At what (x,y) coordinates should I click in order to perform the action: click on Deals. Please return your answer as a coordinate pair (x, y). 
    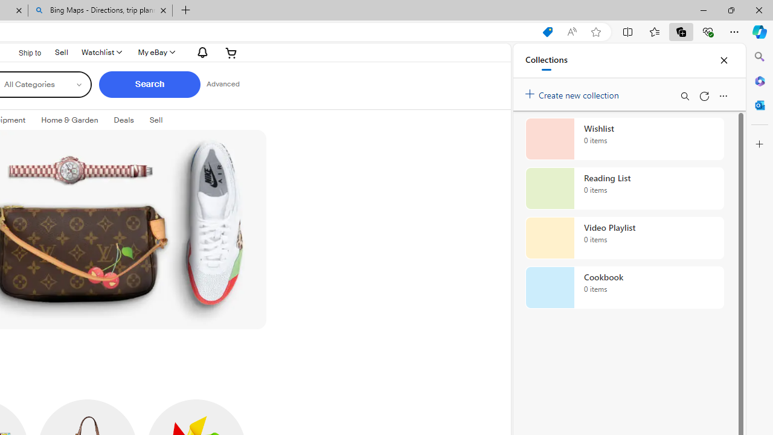
    Looking at the image, I should click on (124, 120).